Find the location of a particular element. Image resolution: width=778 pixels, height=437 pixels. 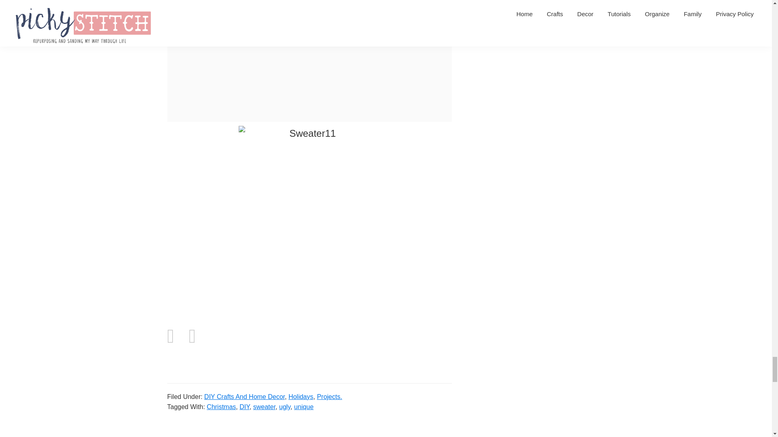

DIY is located at coordinates (245, 407).